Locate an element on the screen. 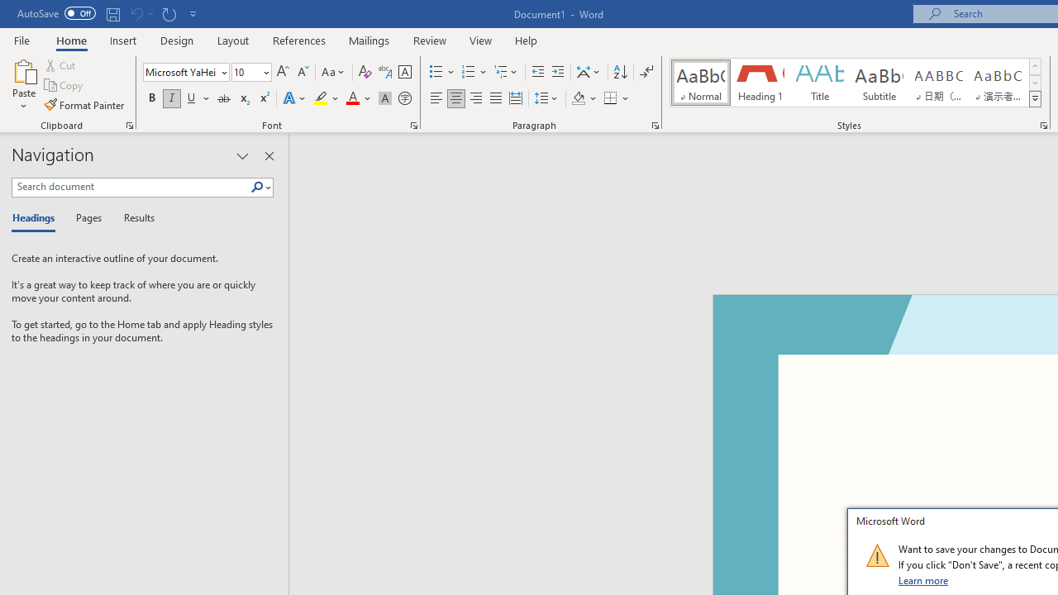 The height and width of the screenshot is (595, 1058). Shrink Font is located at coordinates (303, 73).